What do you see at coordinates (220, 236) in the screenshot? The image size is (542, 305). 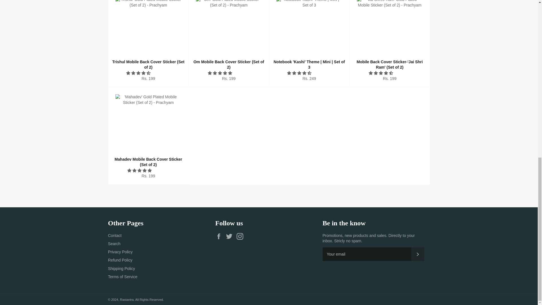 I see `Rastantra on Facebook` at bounding box center [220, 236].